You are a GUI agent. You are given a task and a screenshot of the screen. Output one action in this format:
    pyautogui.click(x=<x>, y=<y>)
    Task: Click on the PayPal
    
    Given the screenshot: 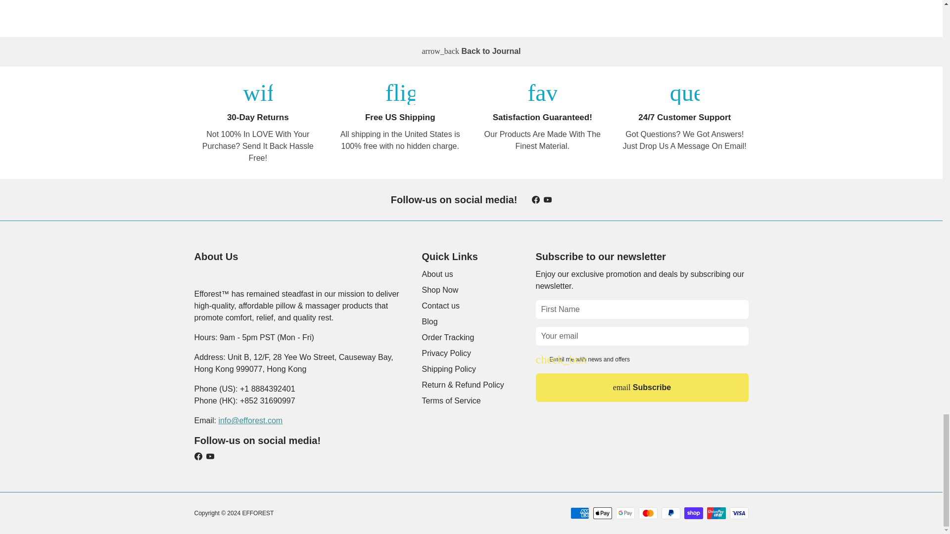 What is the action you would take?
    pyautogui.click(x=670, y=513)
    